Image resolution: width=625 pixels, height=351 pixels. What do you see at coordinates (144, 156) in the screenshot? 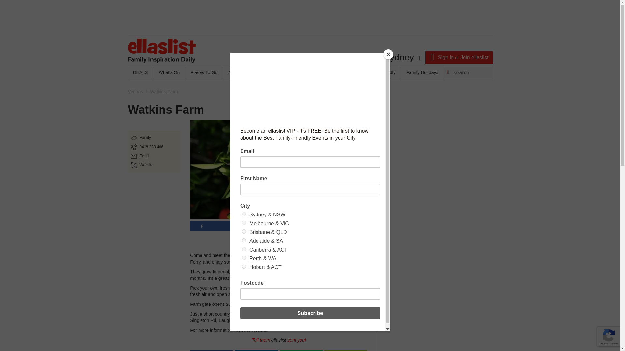
I see `Email` at bounding box center [144, 156].